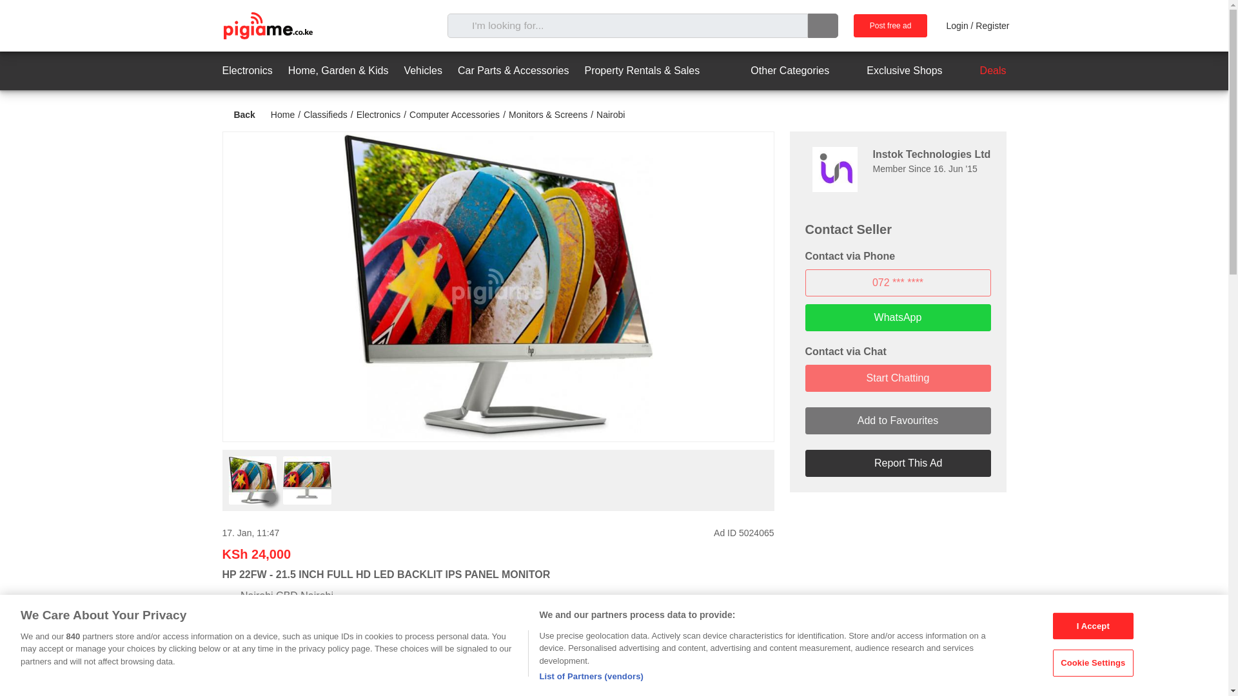  I want to click on Deals, so click(982, 71).